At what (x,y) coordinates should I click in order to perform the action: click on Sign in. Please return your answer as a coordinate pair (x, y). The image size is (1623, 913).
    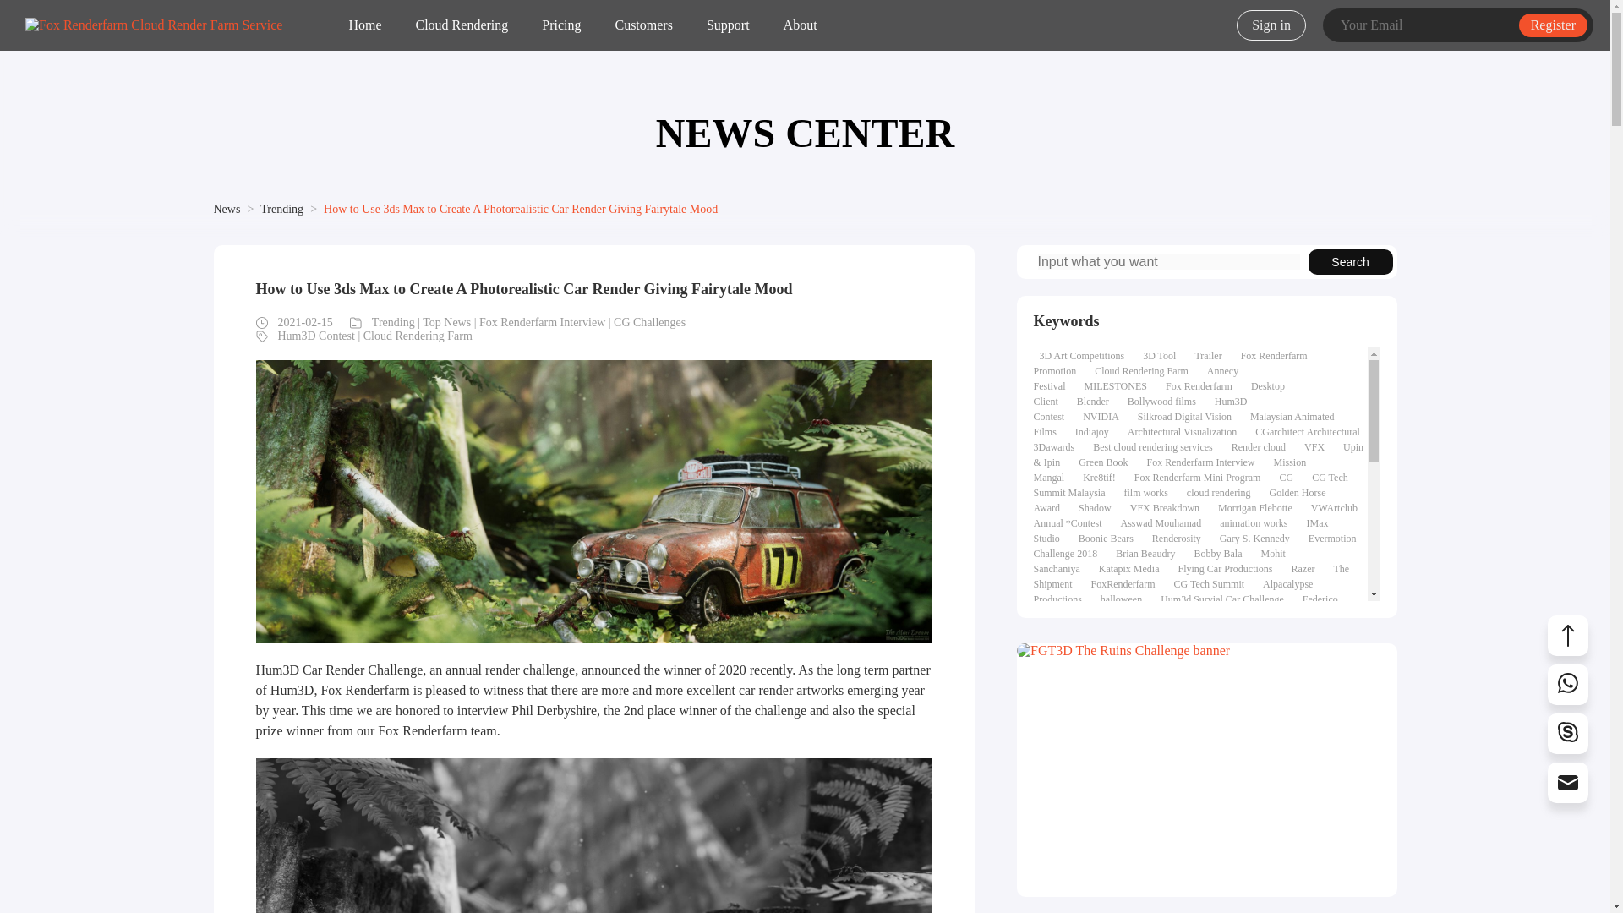
    Looking at the image, I should click on (1271, 25).